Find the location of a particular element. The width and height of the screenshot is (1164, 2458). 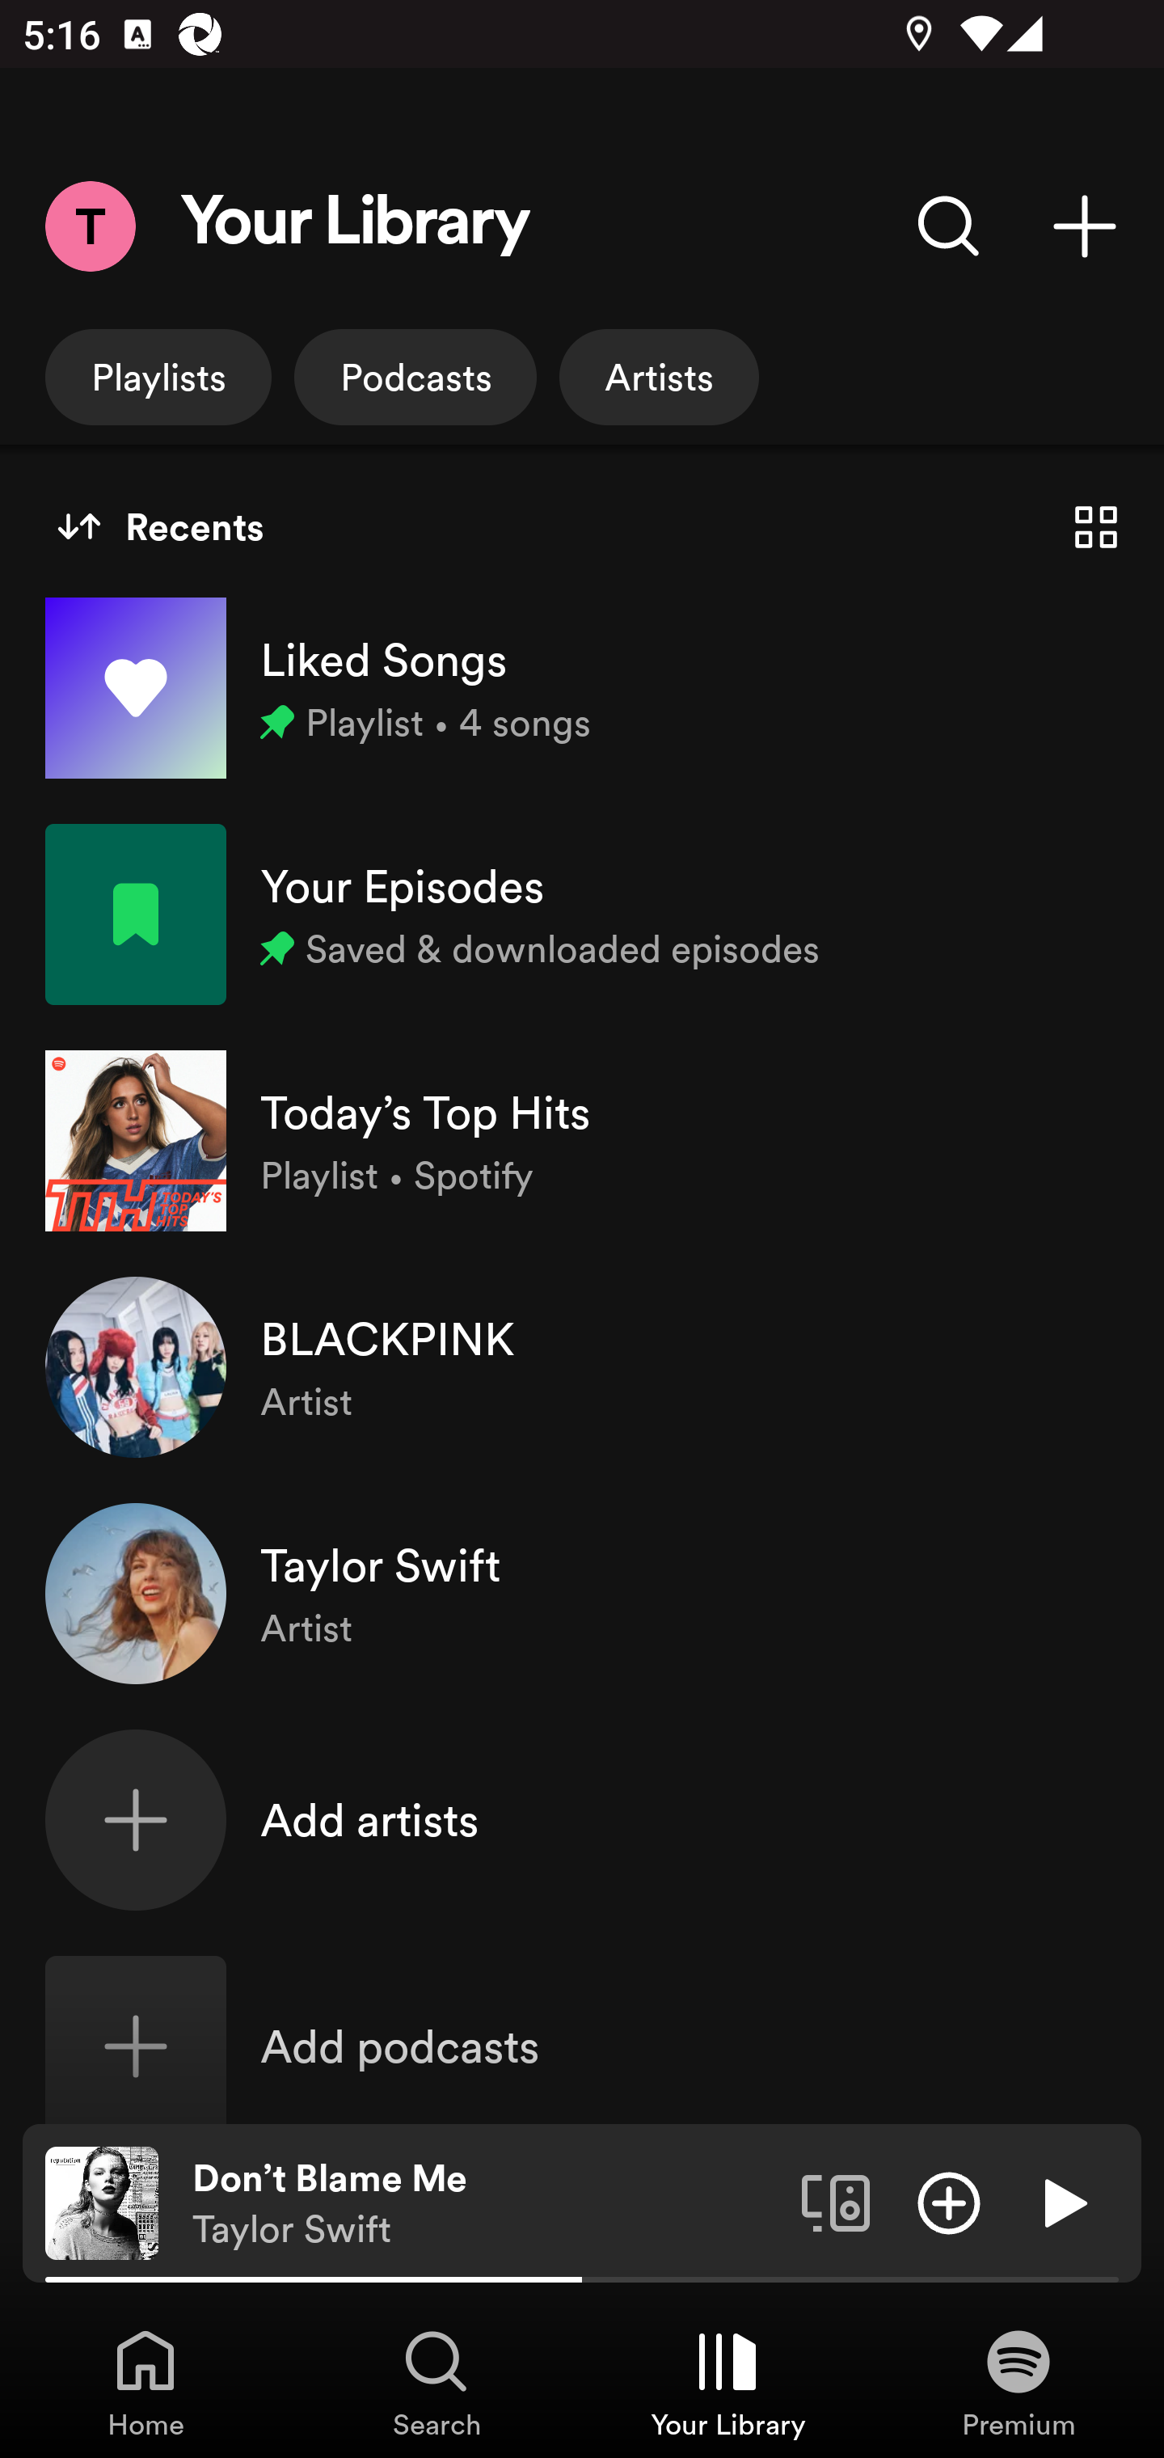

Create playlist is located at coordinates (1085, 226).